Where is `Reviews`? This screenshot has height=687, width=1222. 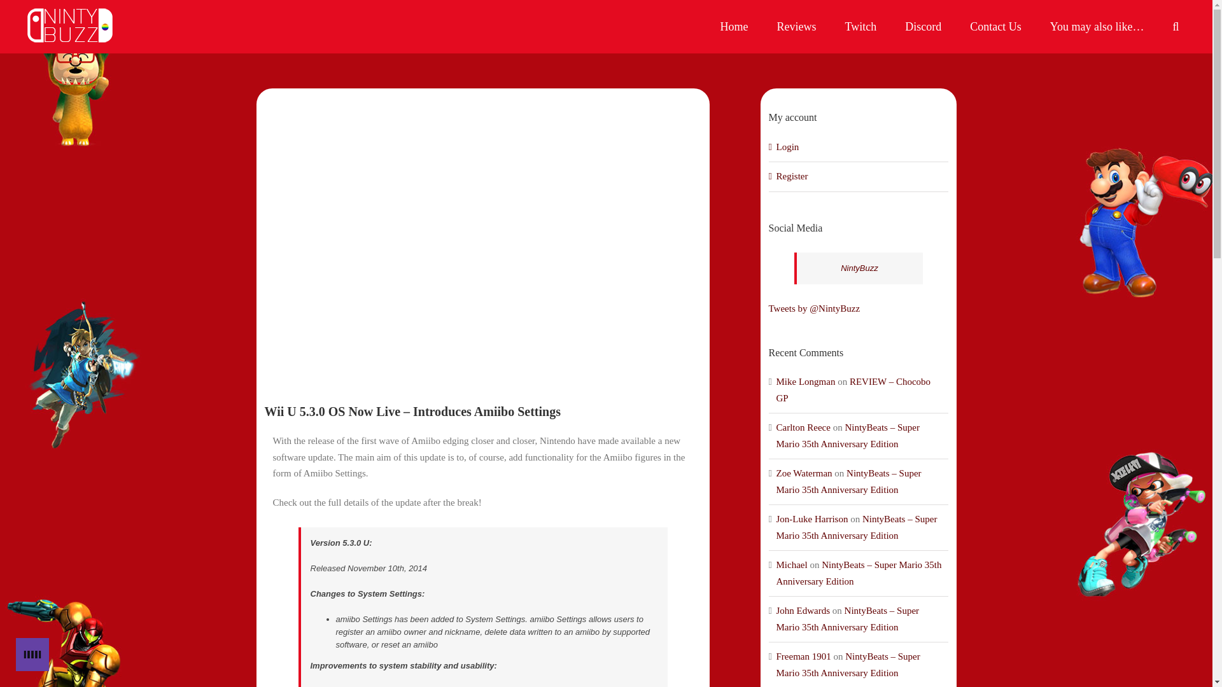 Reviews is located at coordinates (797, 27).